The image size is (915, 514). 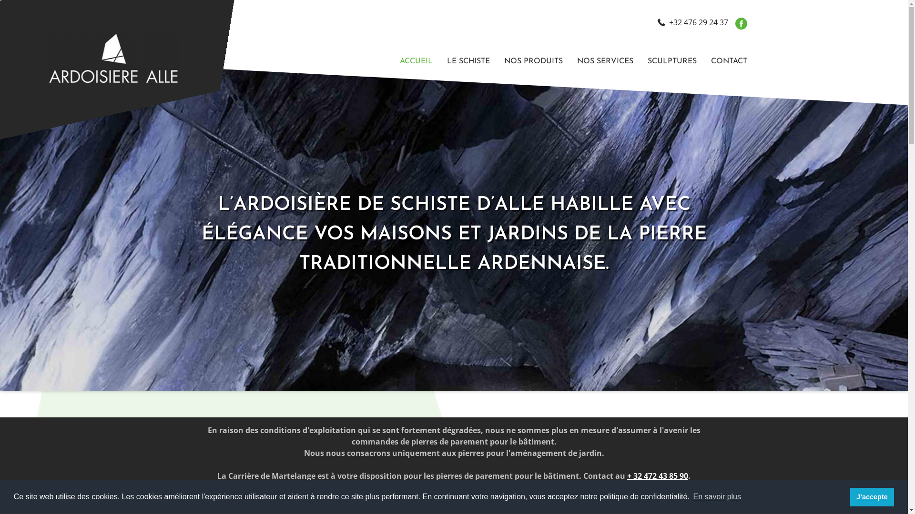 What do you see at coordinates (468, 61) in the screenshot?
I see `LE SCHISTE` at bounding box center [468, 61].